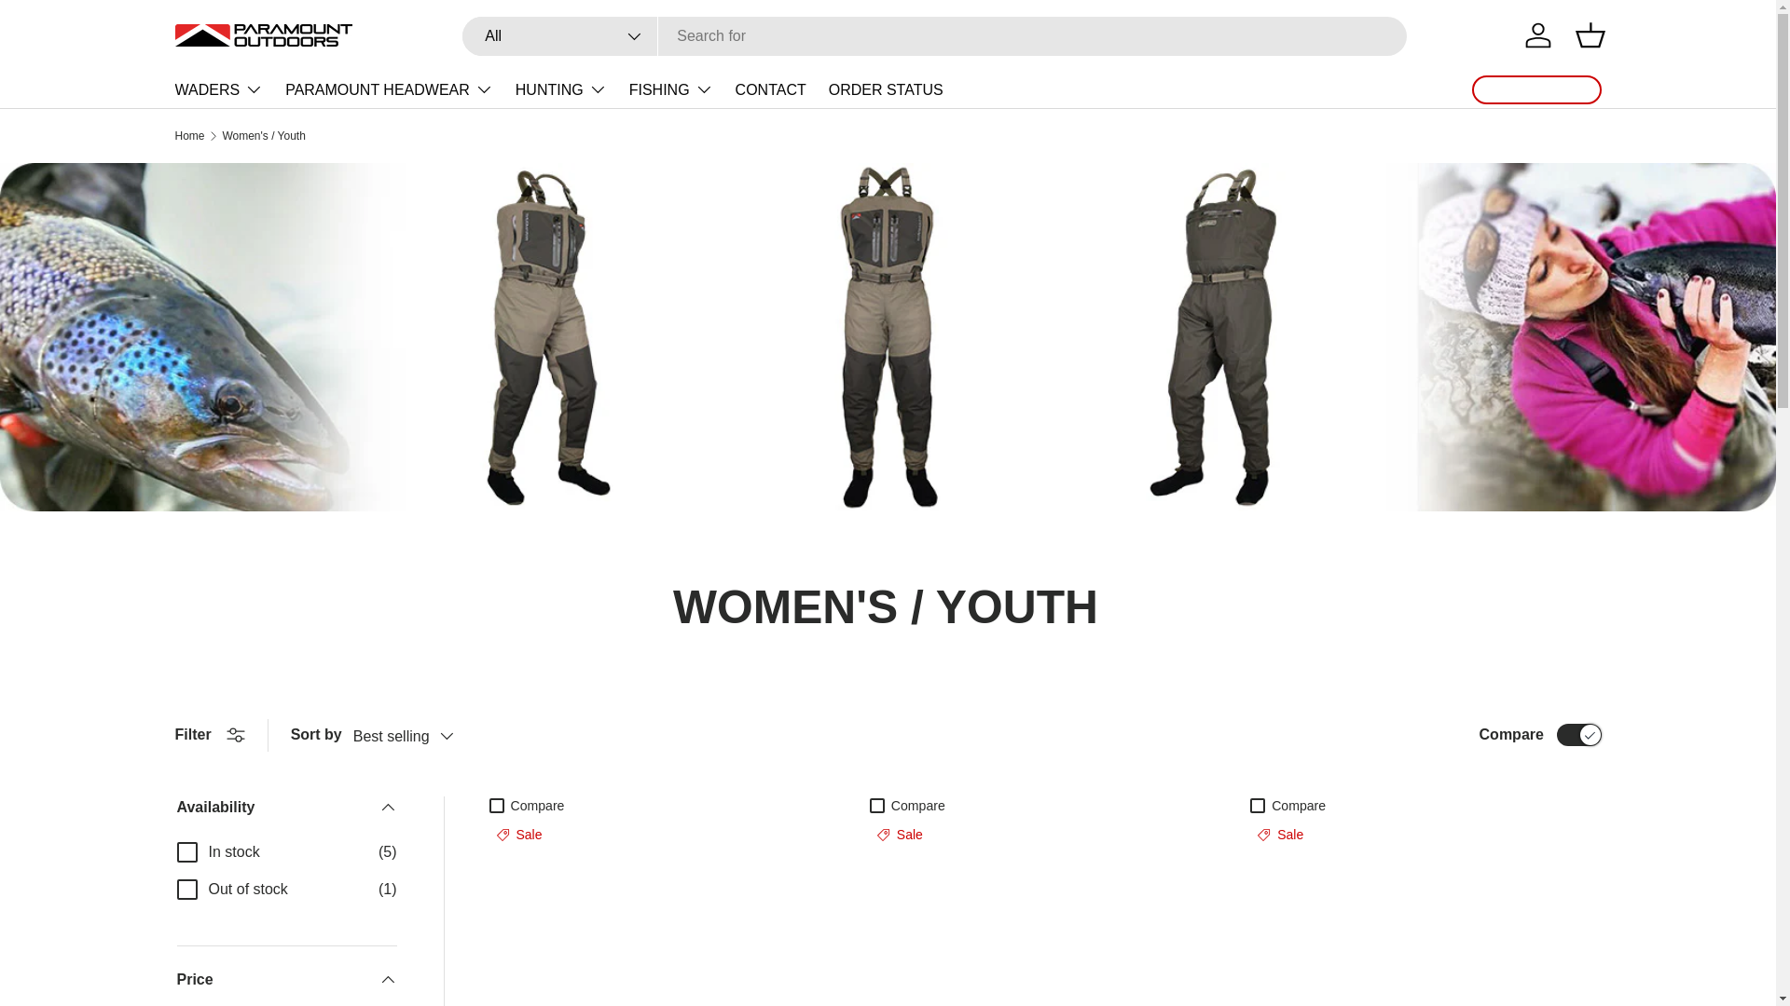 This screenshot has width=1790, height=1006. What do you see at coordinates (560, 88) in the screenshot?
I see `HUNTING` at bounding box center [560, 88].